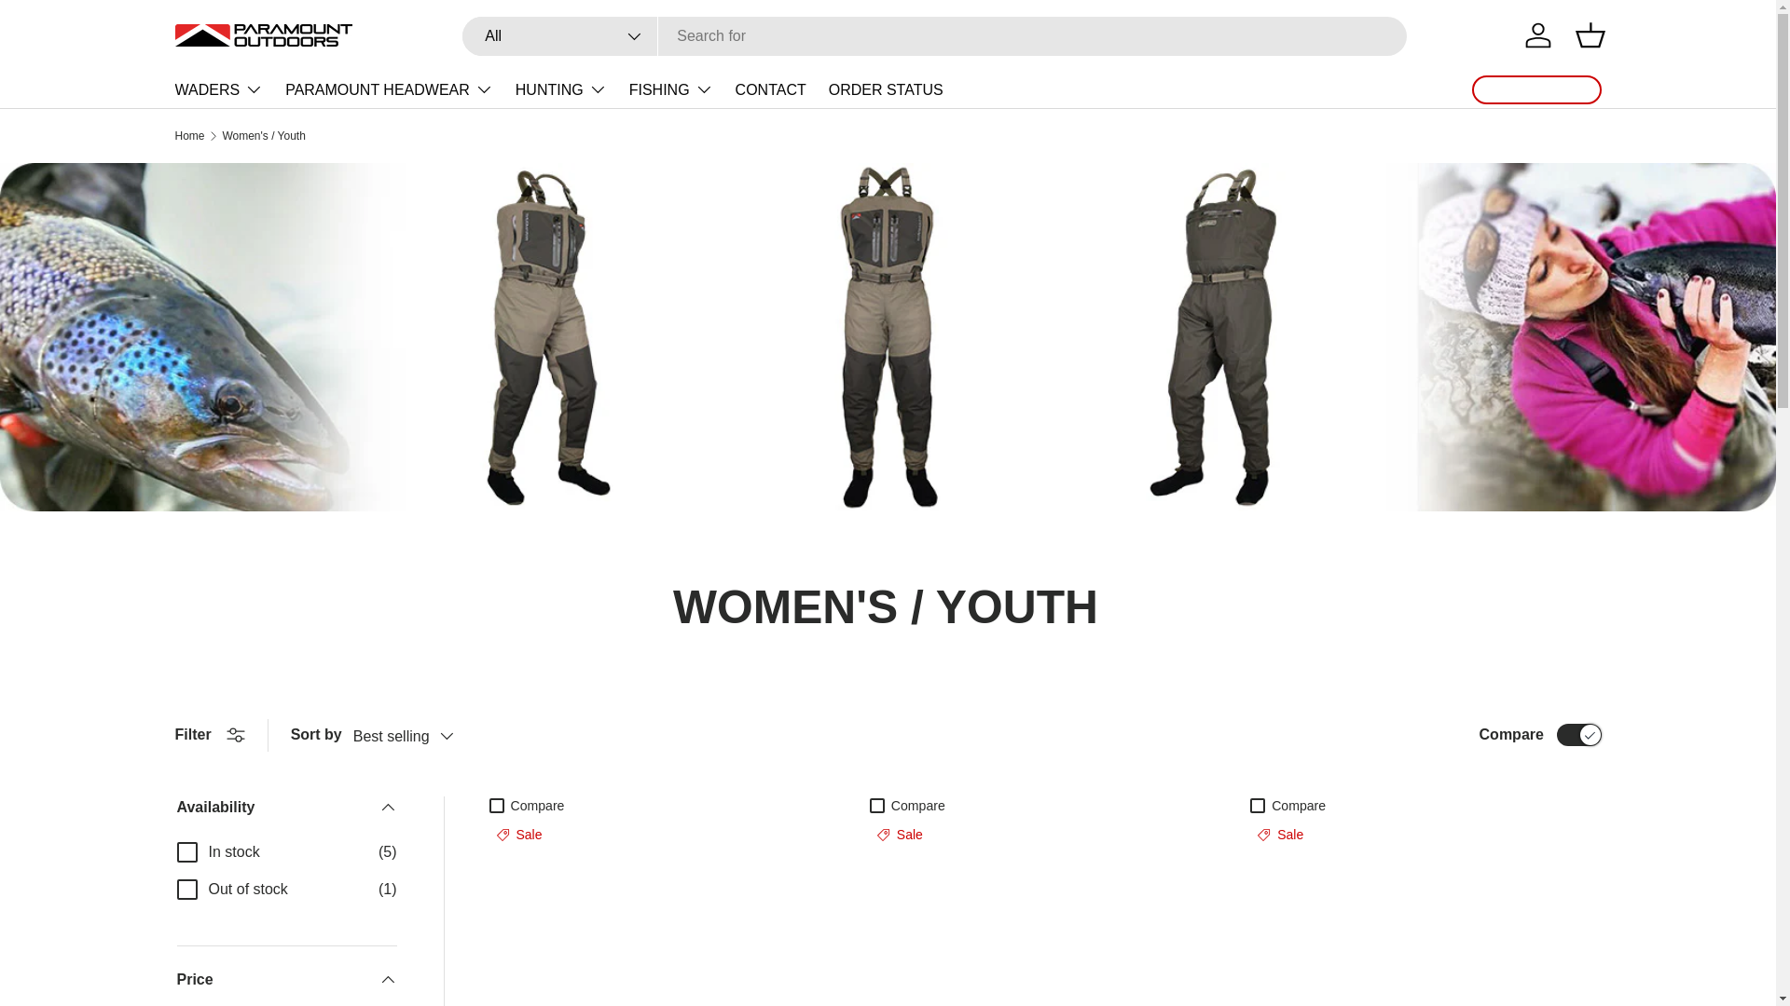 This screenshot has width=1790, height=1006. What do you see at coordinates (560, 88) in the screenshot?
I see `HUNTING` at bounding box center [560, 88].